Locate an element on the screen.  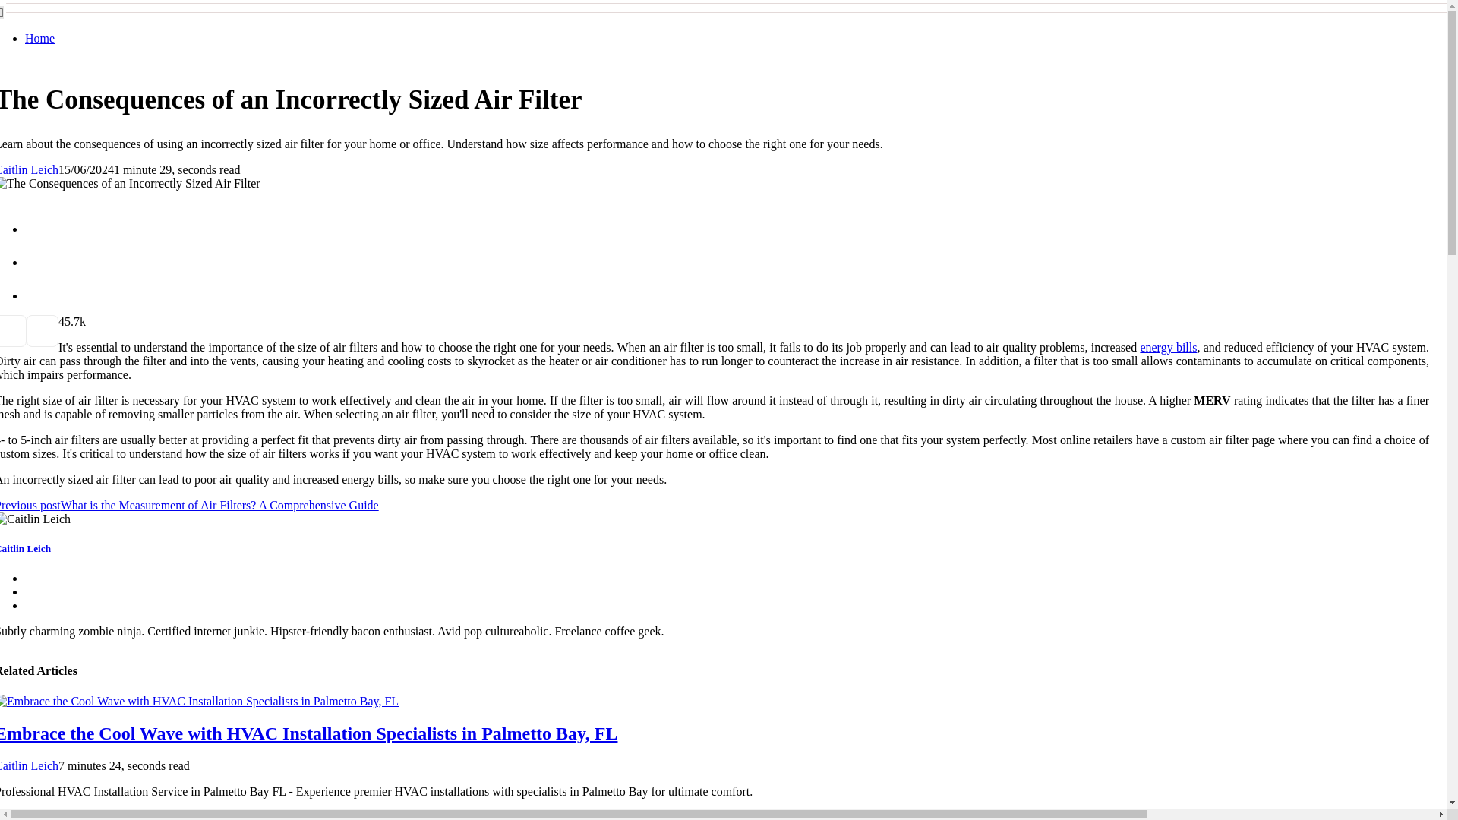
Home is located at coordinates (39, 38).